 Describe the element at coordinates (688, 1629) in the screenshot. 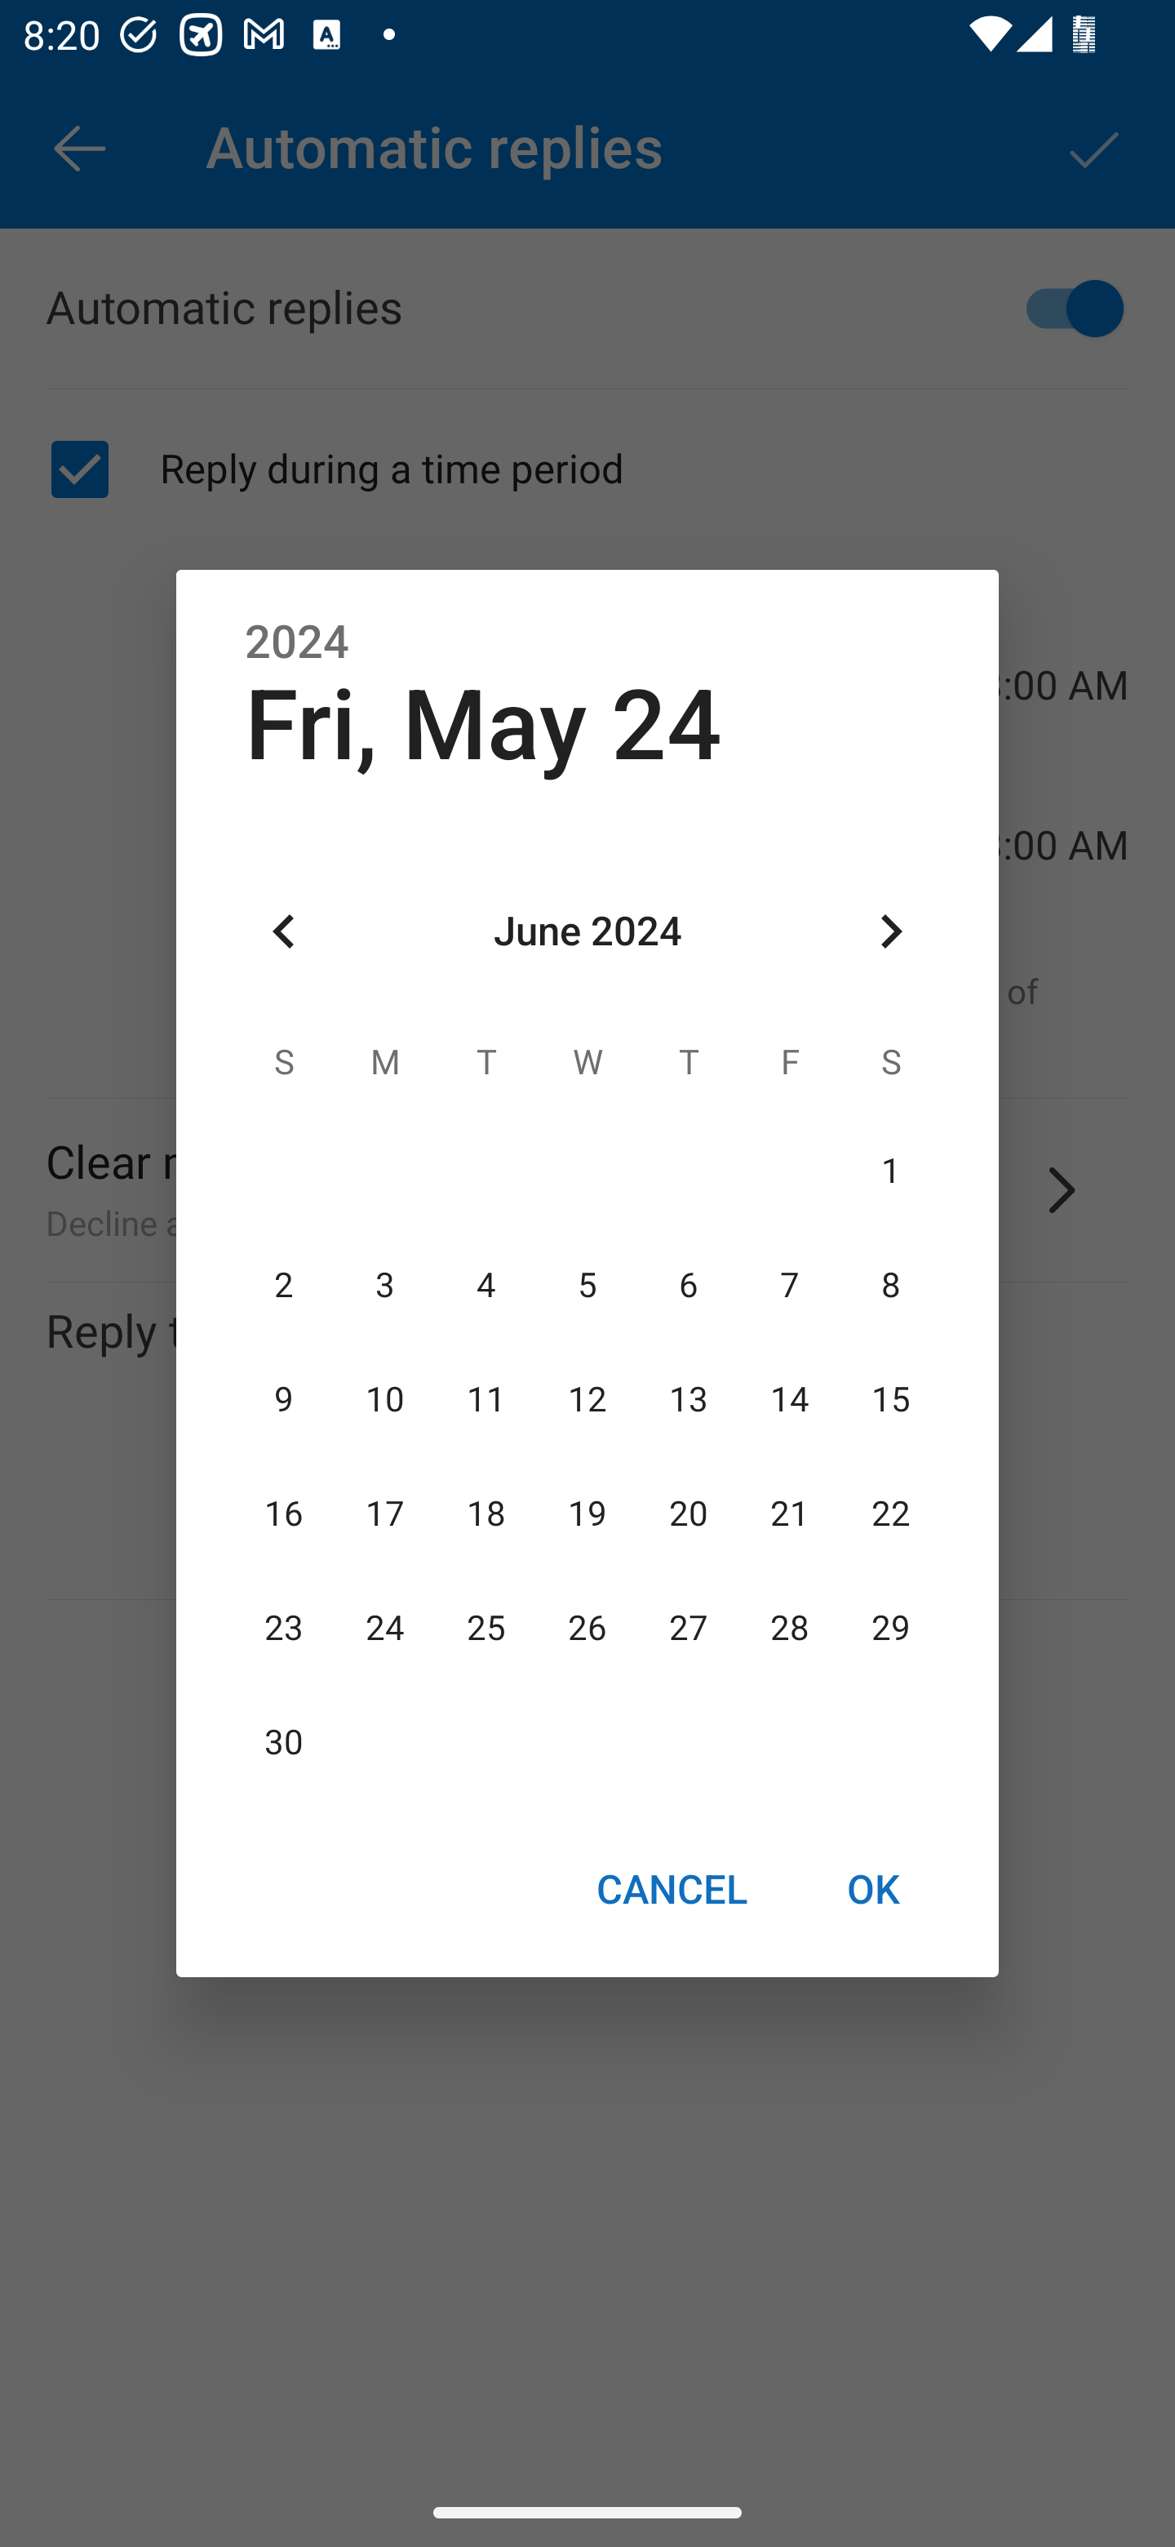

I see `27 27 June 2024` at that location.